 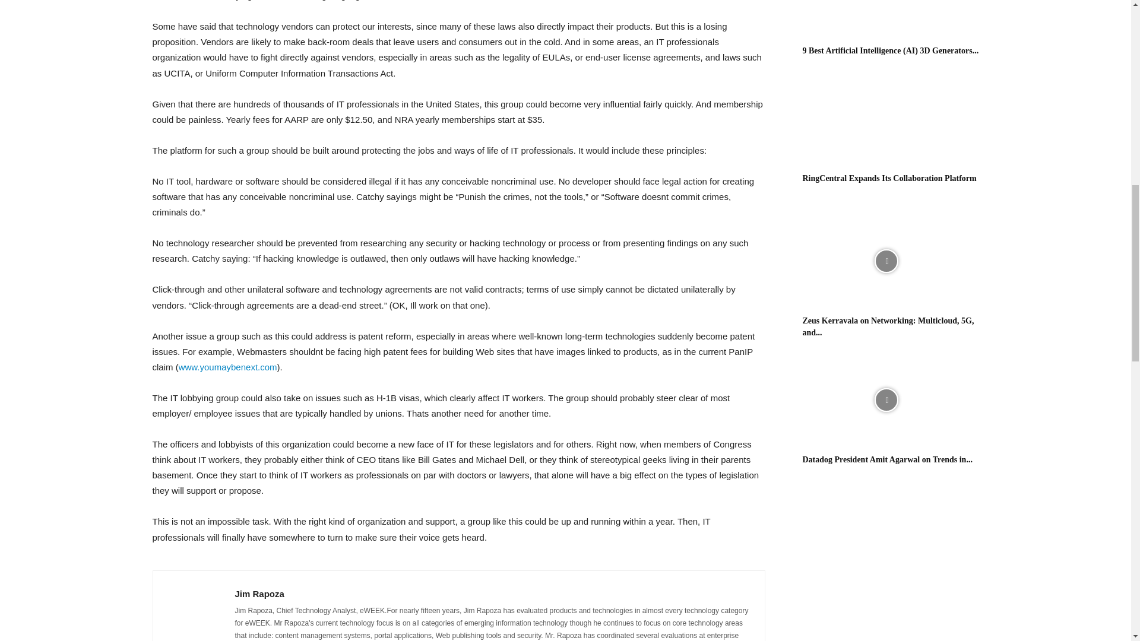 What do you see at coordinates (889, 178) in the screenshot?
I see `RingCentral Expands Its Collaboration Platform` at bounding box center [889, 178].